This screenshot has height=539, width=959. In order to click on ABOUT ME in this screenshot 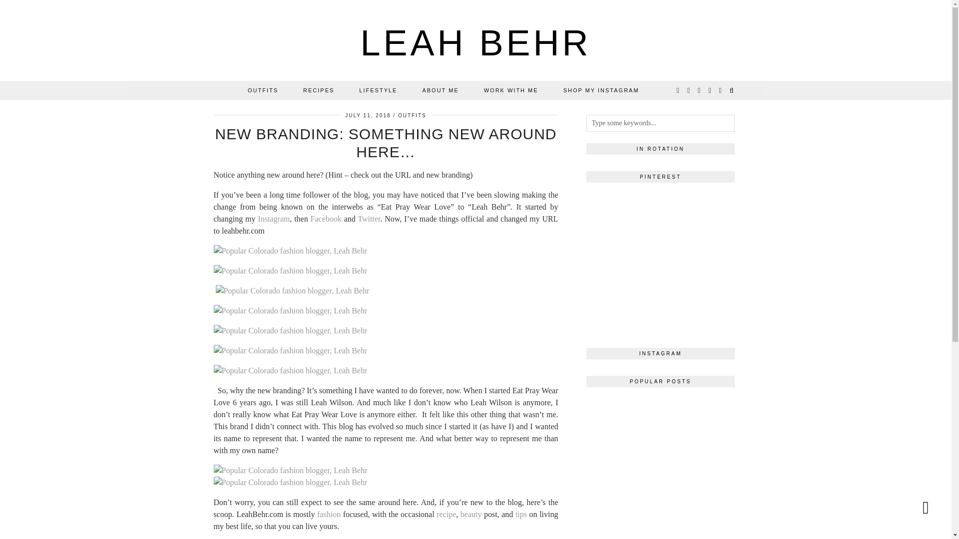, I will do `click(440, 90)`.